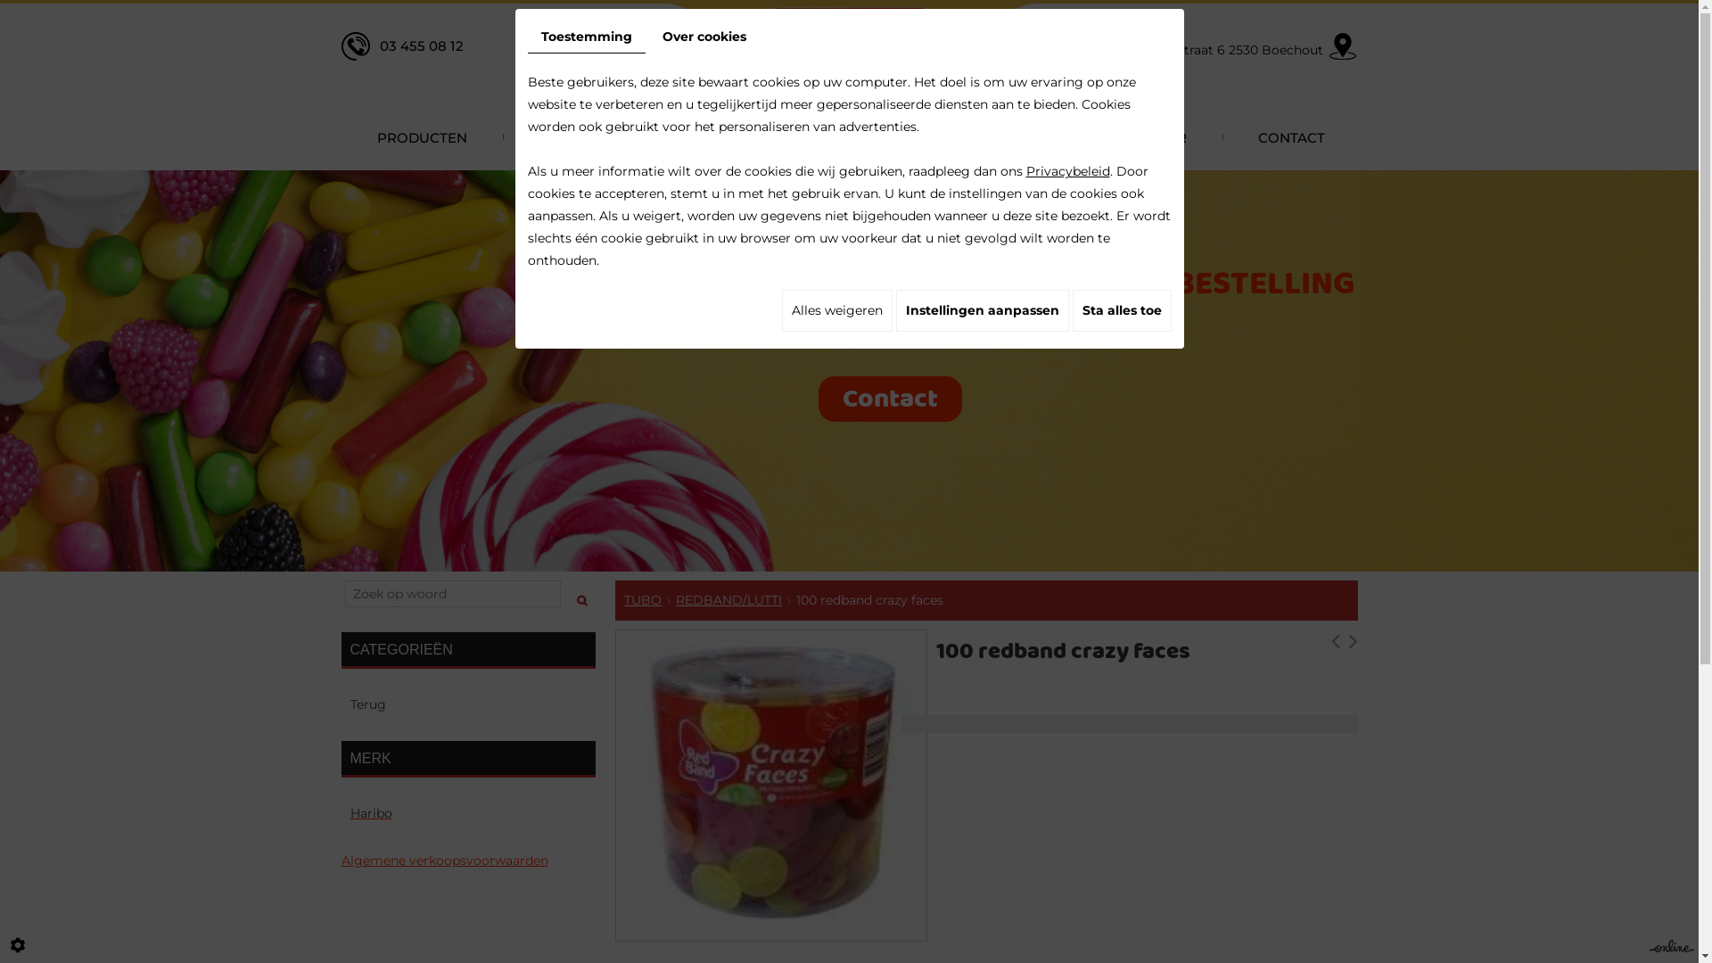  I want to click on TUBO, so click(643, 600).